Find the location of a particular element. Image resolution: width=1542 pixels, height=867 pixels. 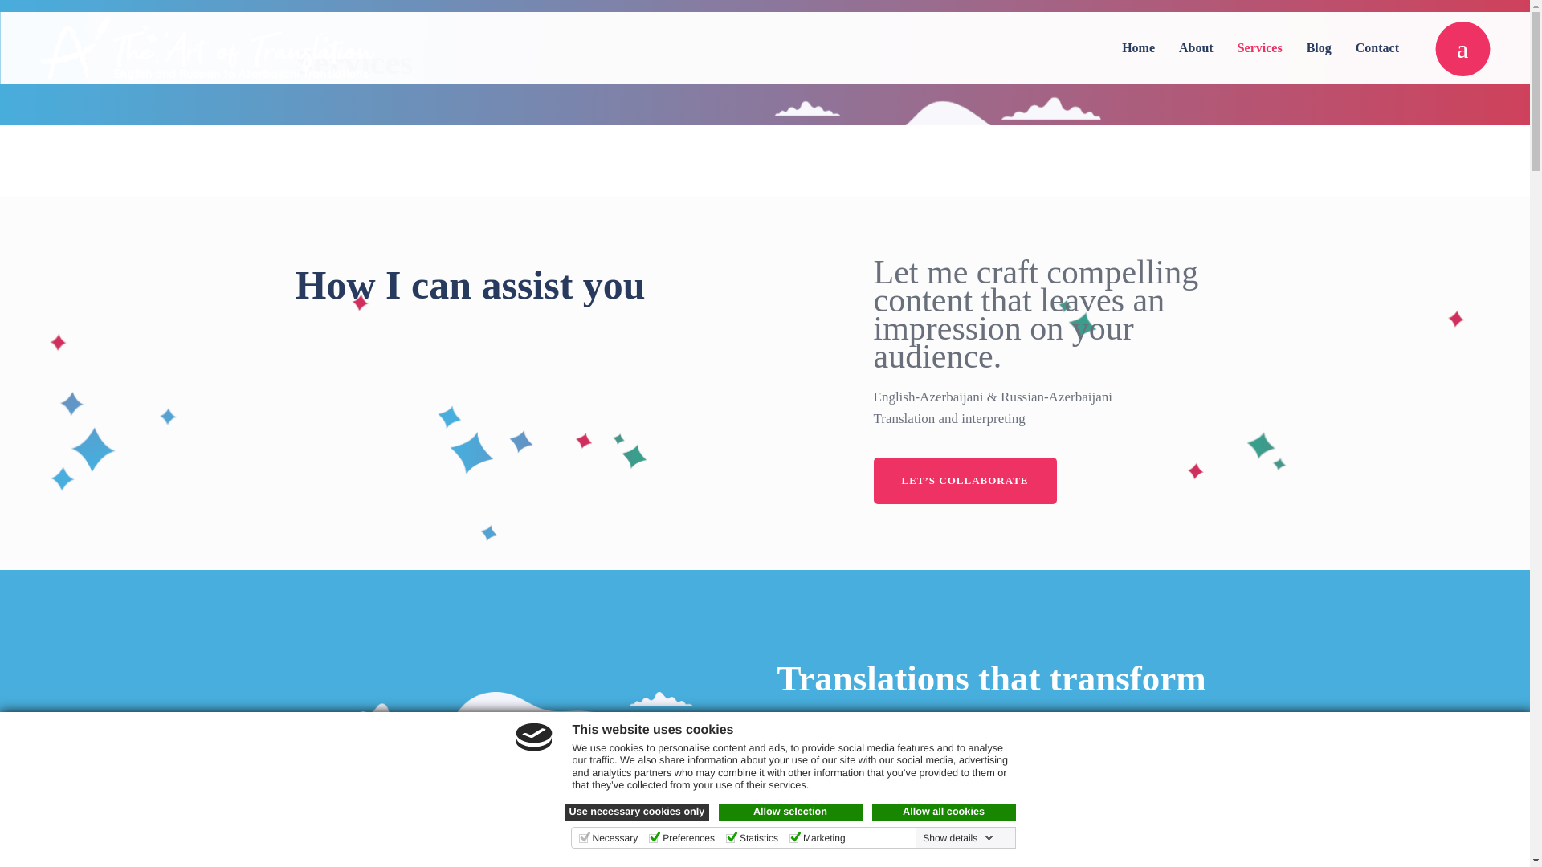

Show details is located at coordinates (957, 837).